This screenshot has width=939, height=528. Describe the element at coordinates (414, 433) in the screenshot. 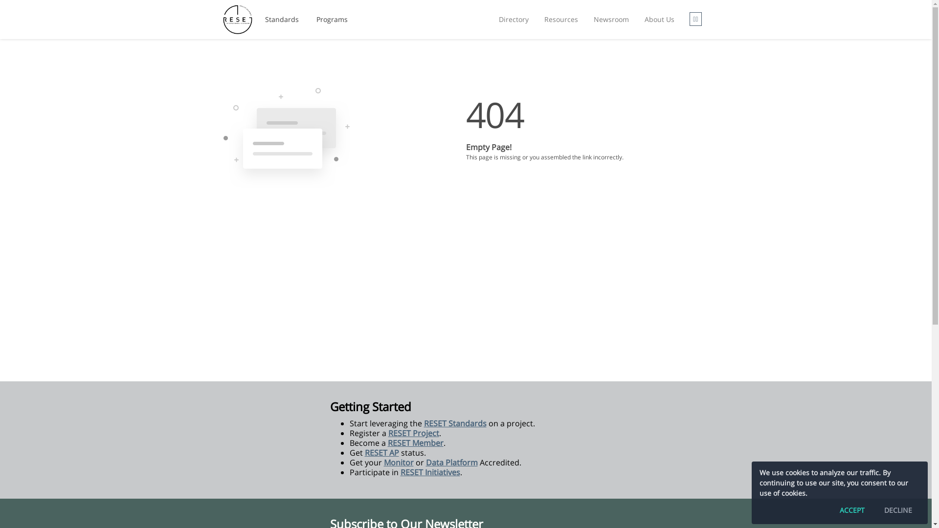

I see `RESET Project` at that location.